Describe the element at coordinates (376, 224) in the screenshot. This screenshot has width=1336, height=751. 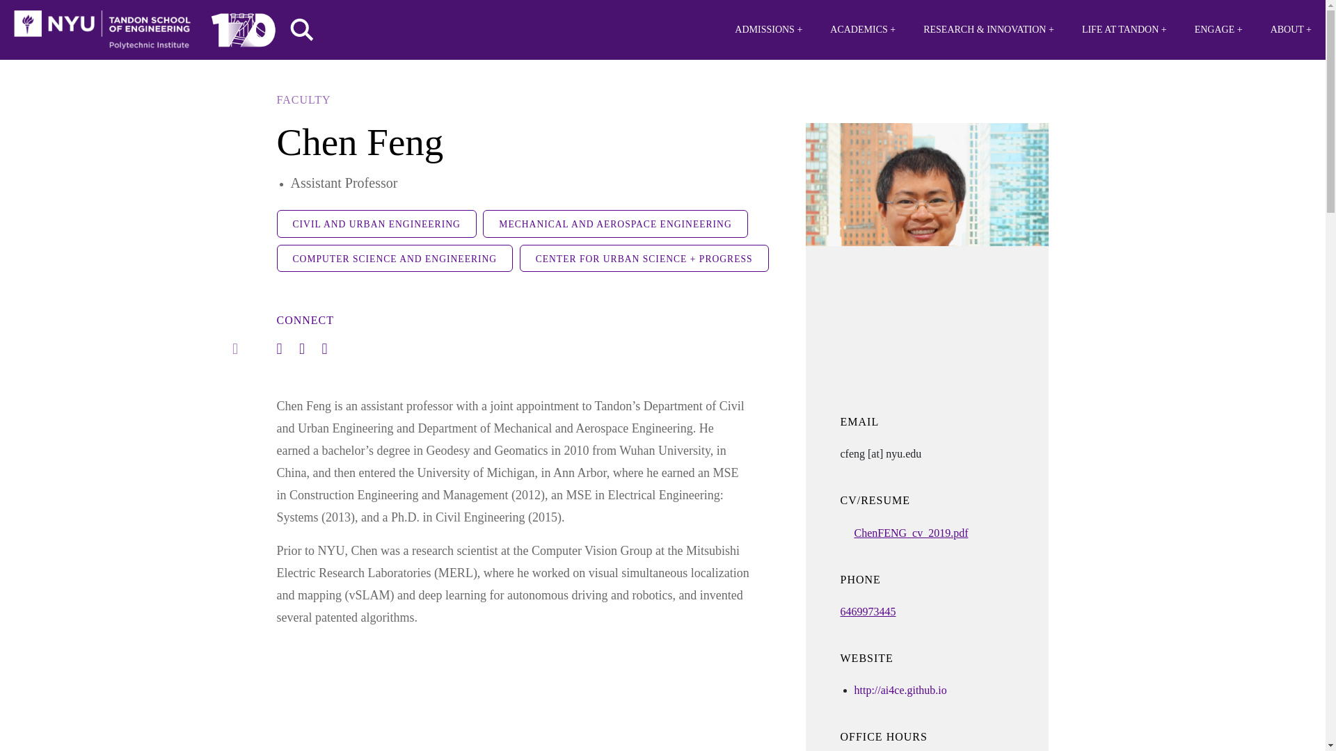
I see `CIVIL AND URBAN ENGINEERING` at that location.